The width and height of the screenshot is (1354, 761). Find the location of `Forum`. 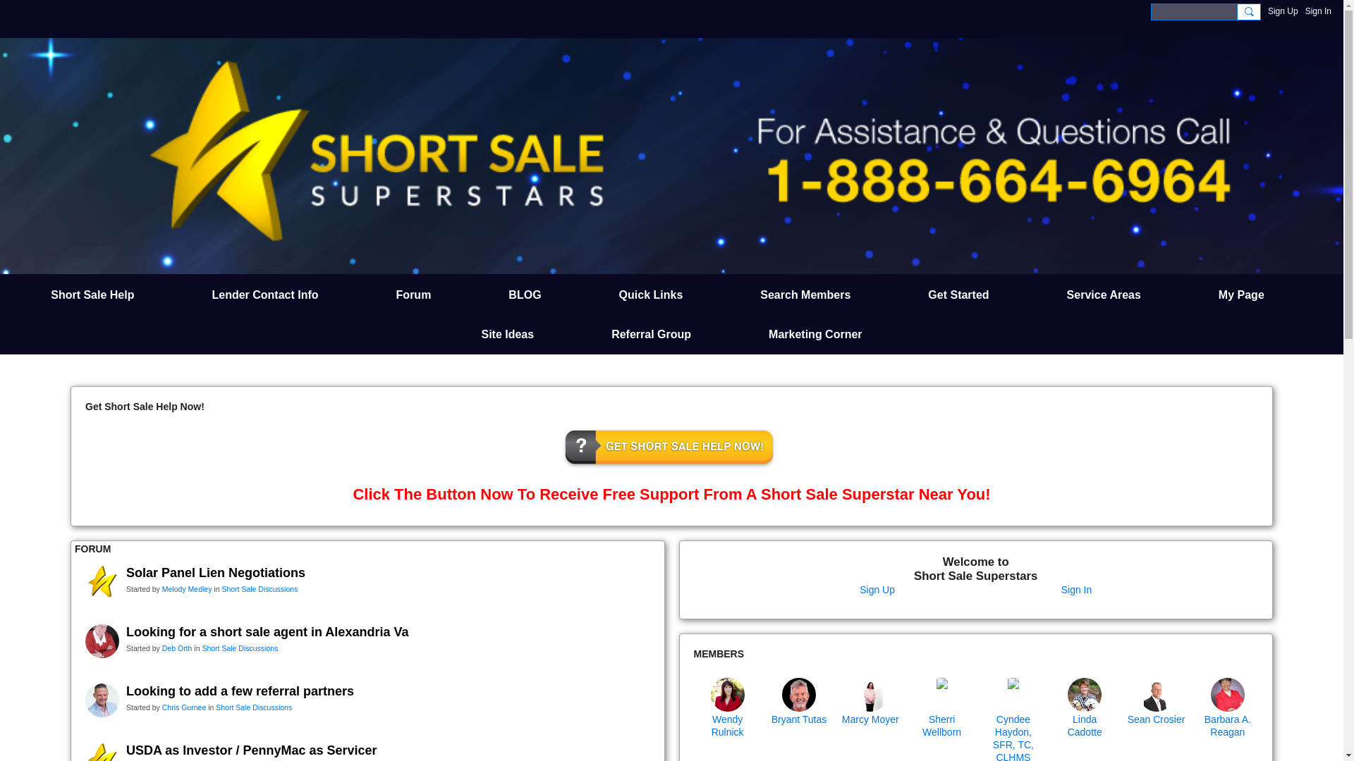

Forum is located at coordinates (413, 295).